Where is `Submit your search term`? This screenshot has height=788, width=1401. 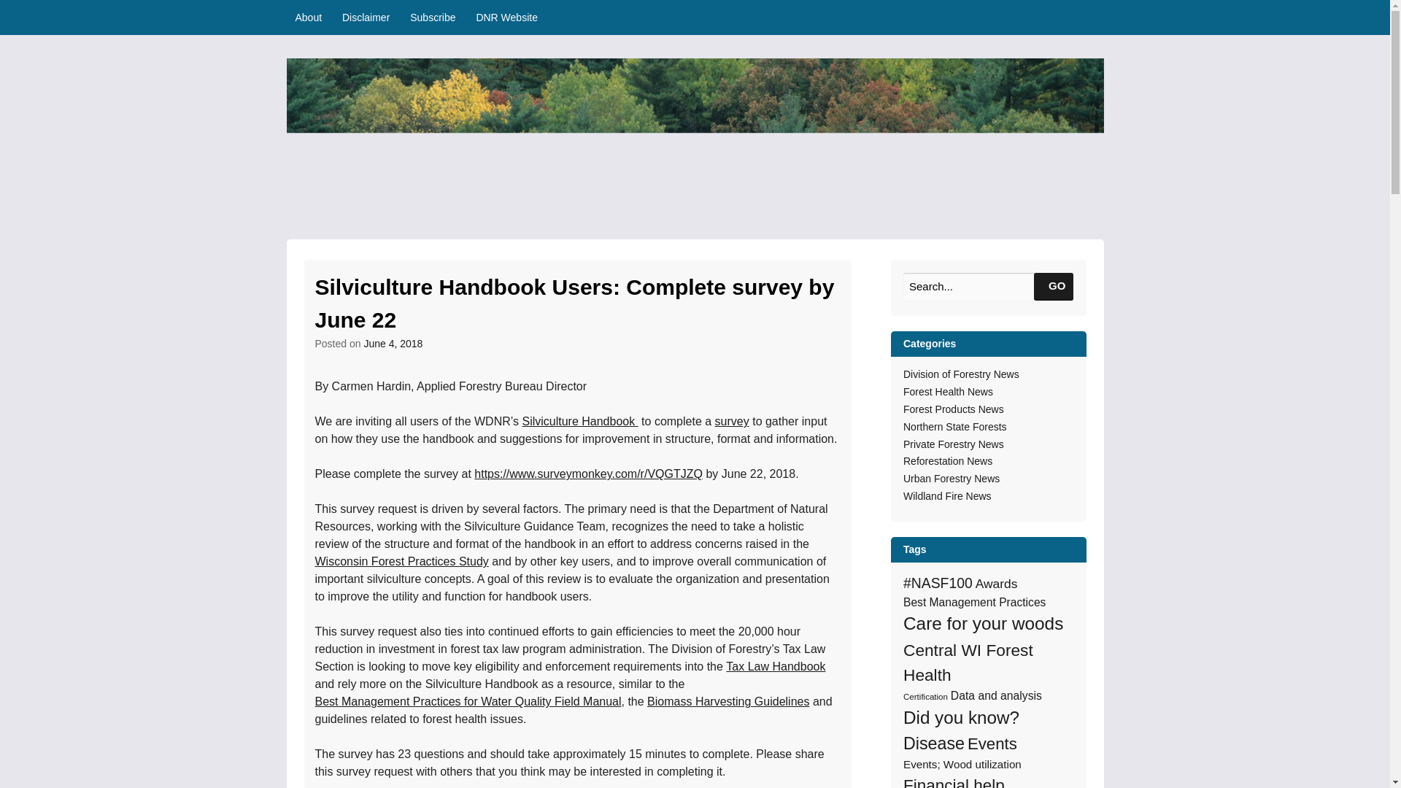 Submit your search term is located at coordinates (1053, 286).